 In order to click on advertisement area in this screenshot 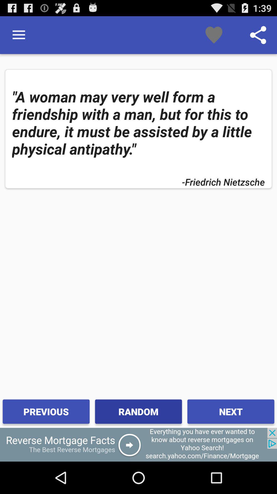, I will do `click(138, 445)`.